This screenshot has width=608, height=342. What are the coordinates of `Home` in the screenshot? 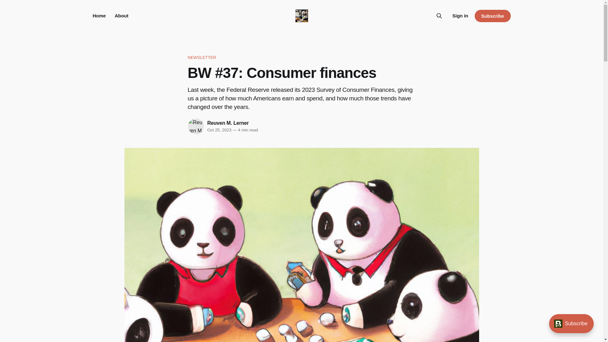 It's located at (99, 16).